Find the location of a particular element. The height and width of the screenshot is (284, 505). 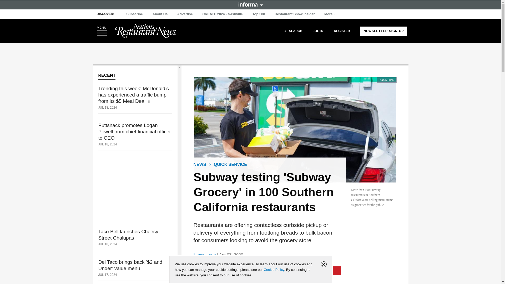

More is located at coordinates (330, 14).